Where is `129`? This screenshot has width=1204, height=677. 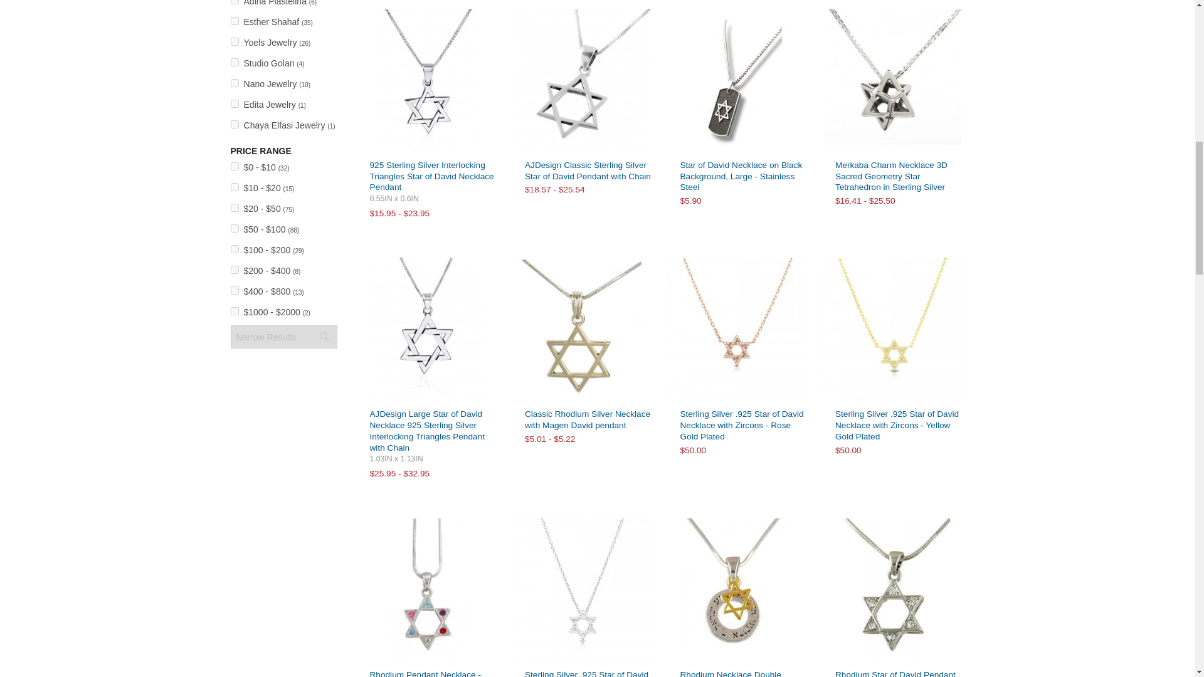 129 is located at coordinates (235, 124).